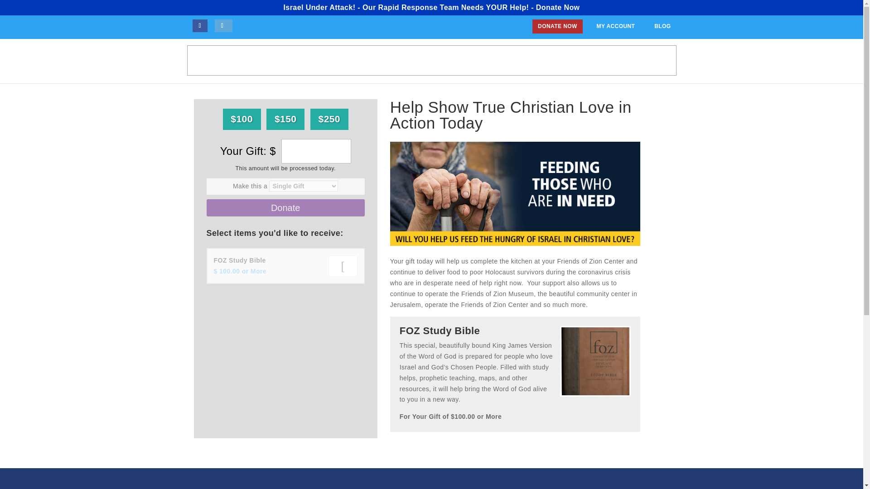  I want to click on MY ACCOUNT, so click(615, 26).